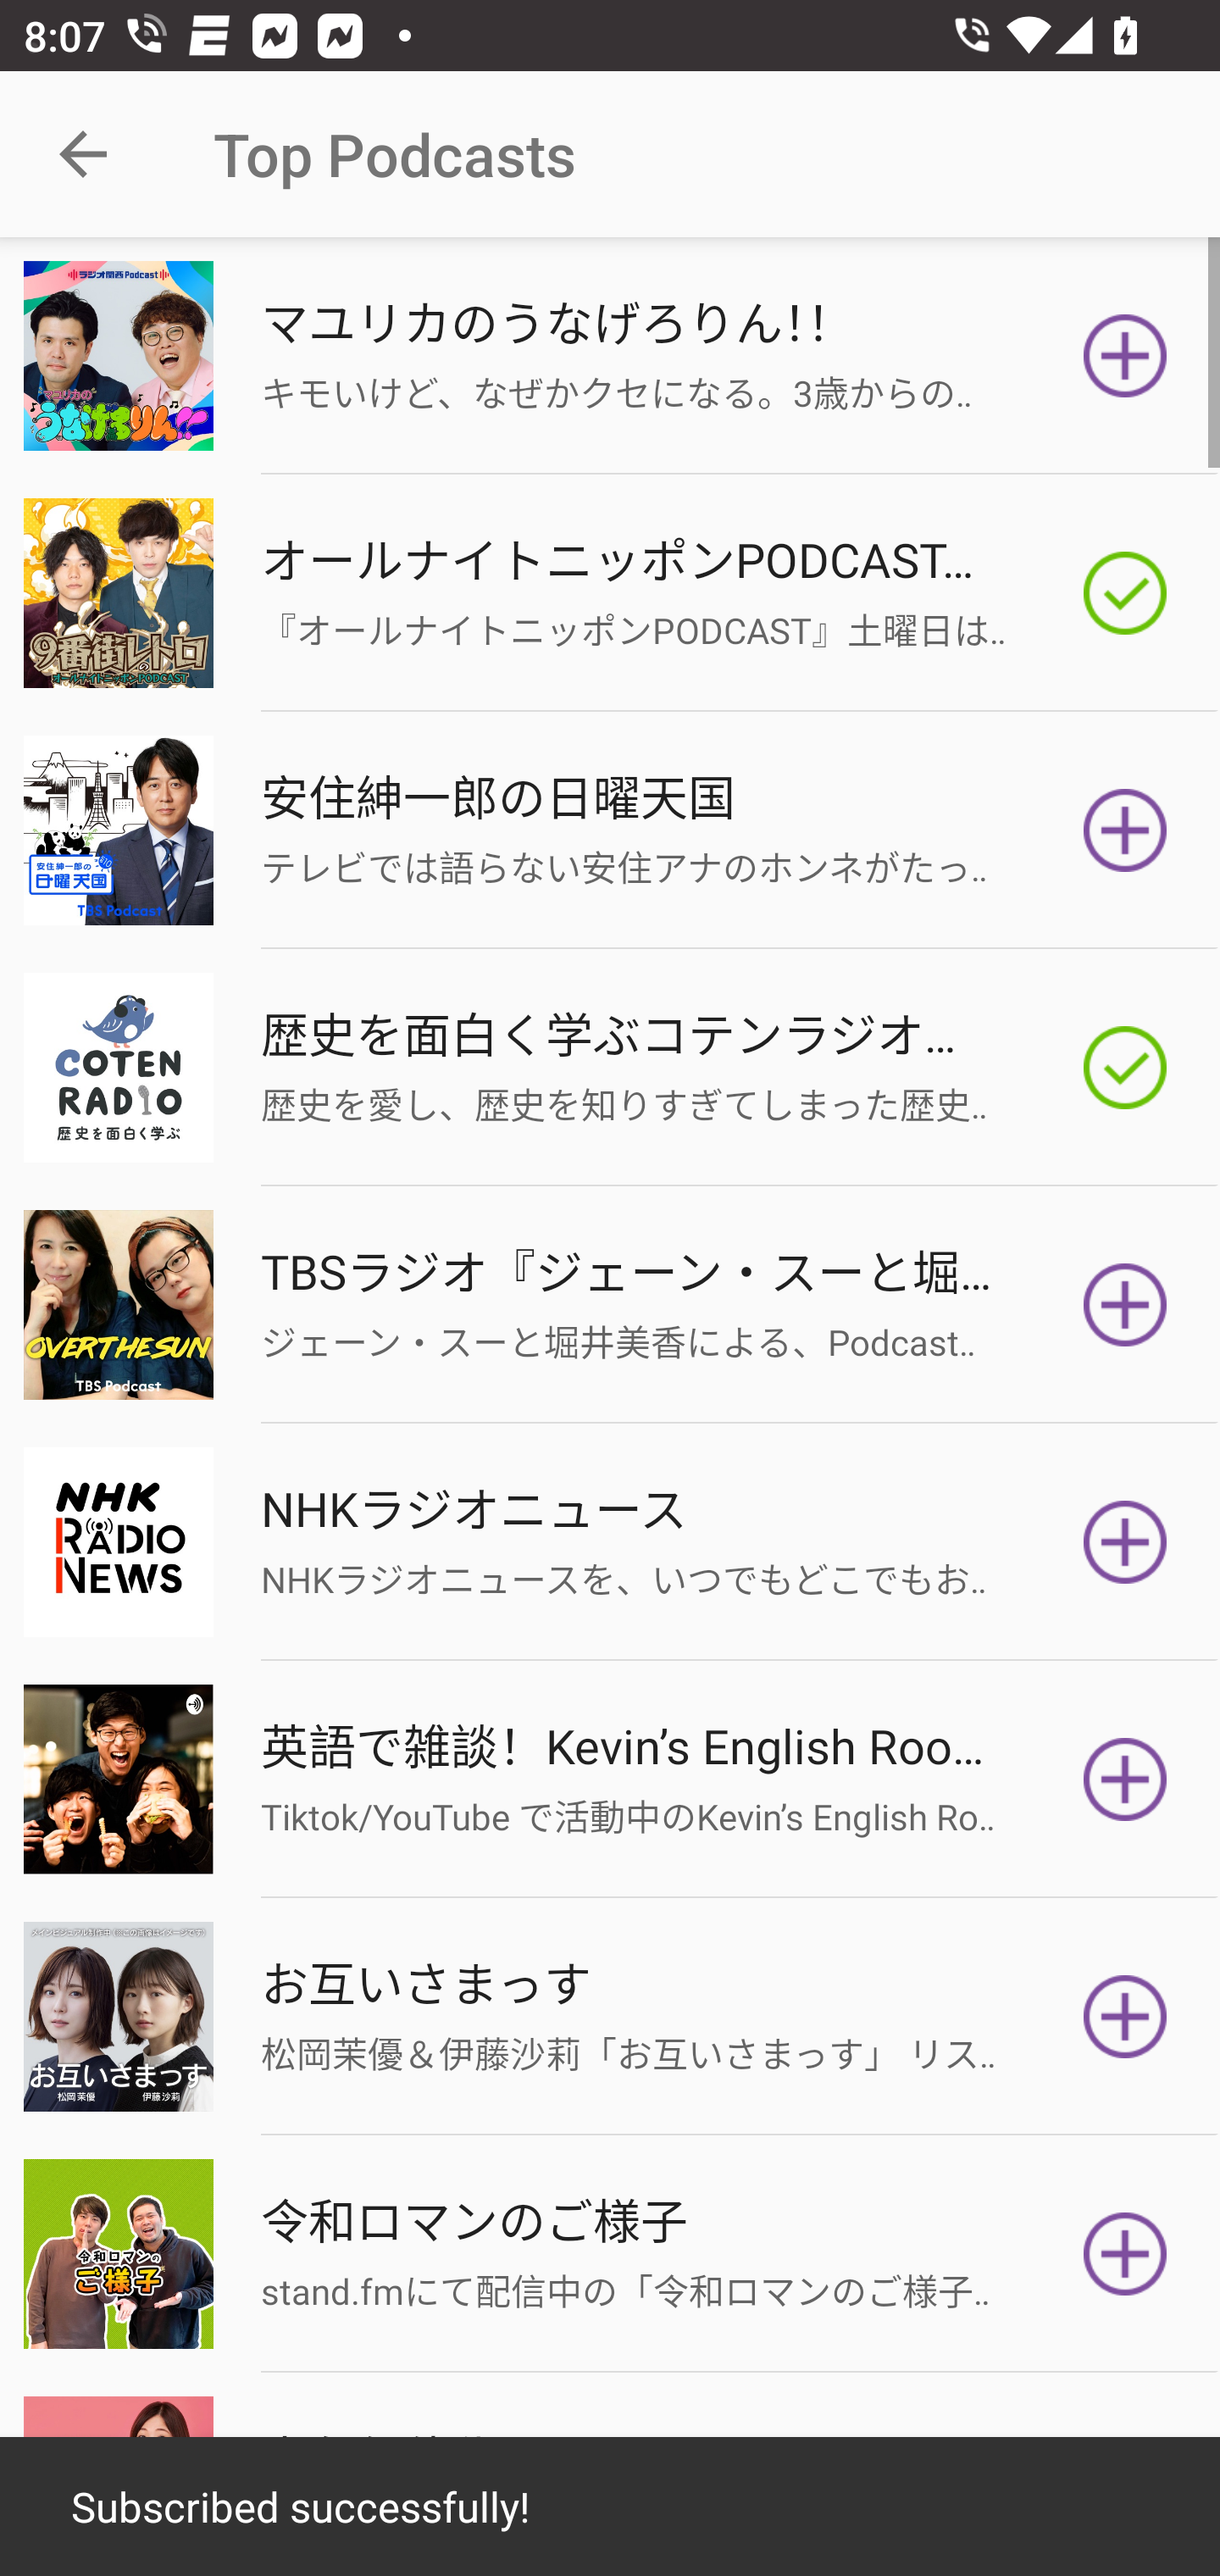 The width and height of the screenshot is (1220, 2576). I want to click on Subscribe, so click(1125, 356).